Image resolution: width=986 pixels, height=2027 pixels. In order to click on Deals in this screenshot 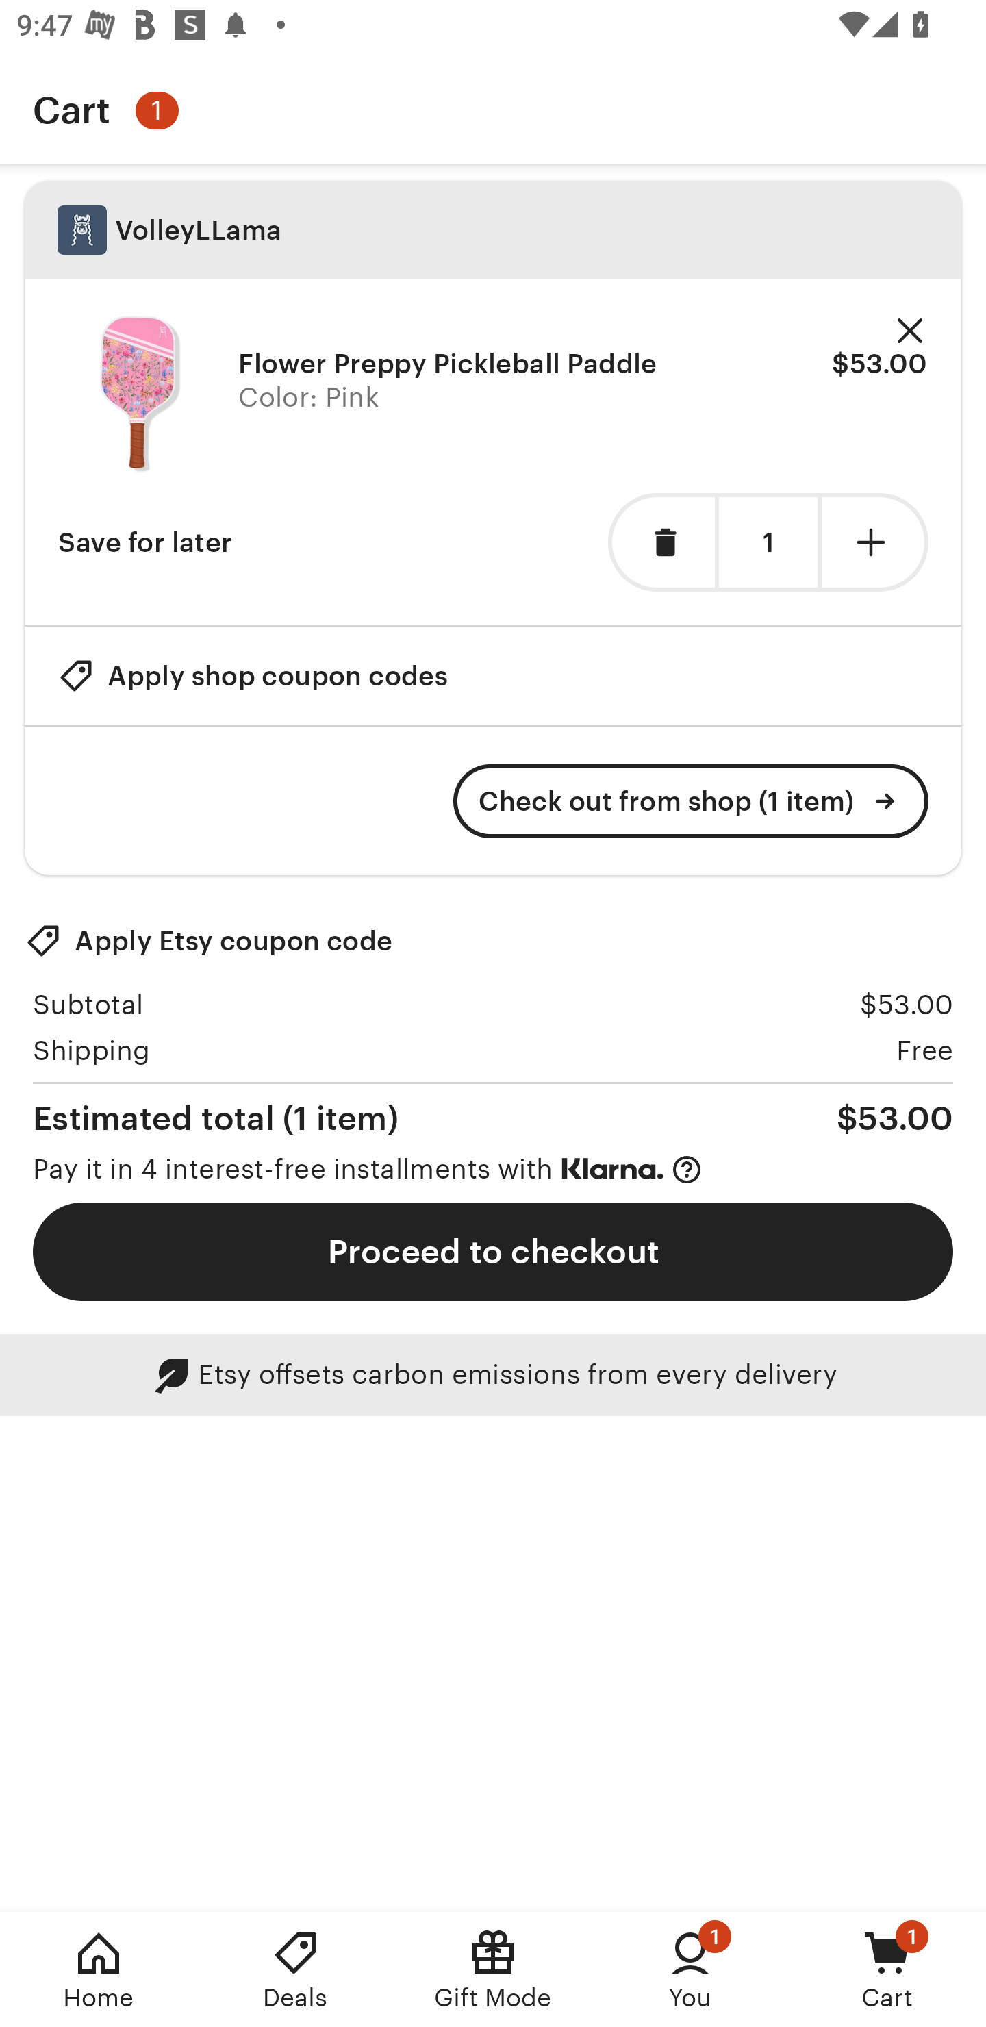, I will do `click(296, 1969)`.